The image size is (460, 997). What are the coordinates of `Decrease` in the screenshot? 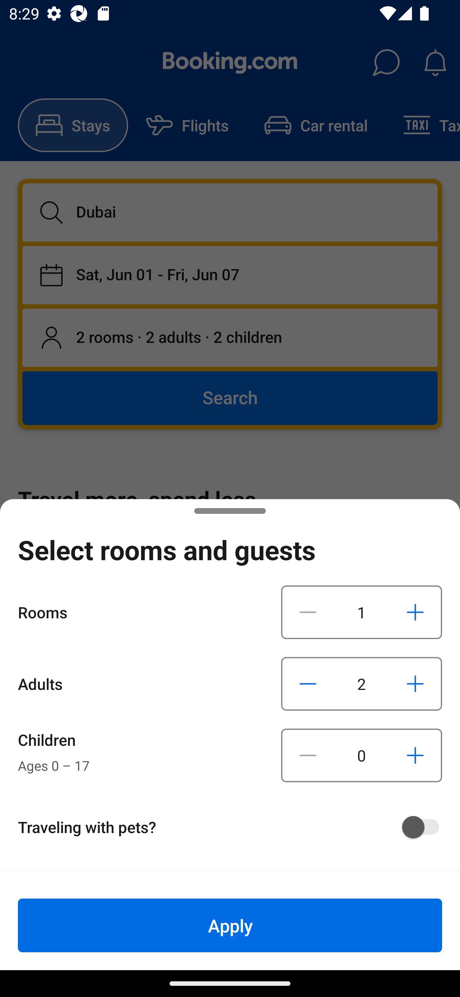 It's located at (308, 612).